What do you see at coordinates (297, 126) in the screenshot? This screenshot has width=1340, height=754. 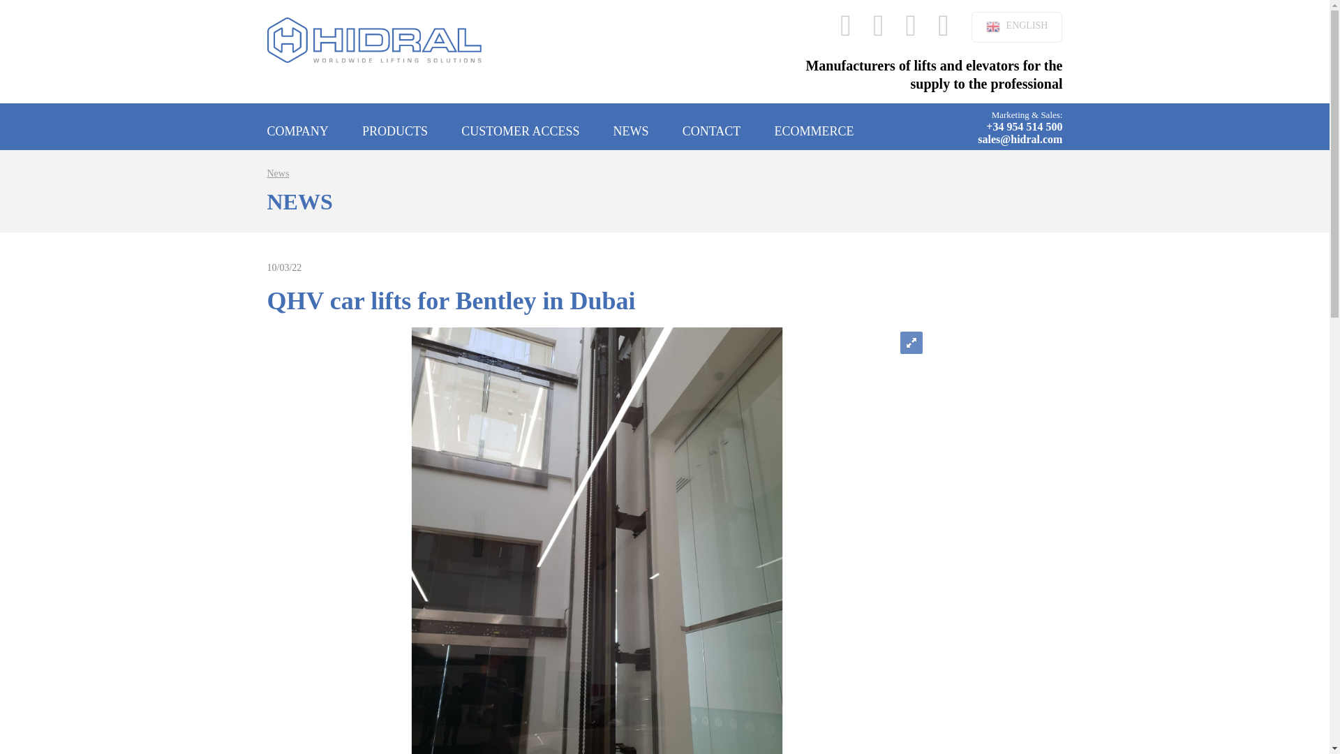 I see `COMPANY` at bounding box center [297, 126].